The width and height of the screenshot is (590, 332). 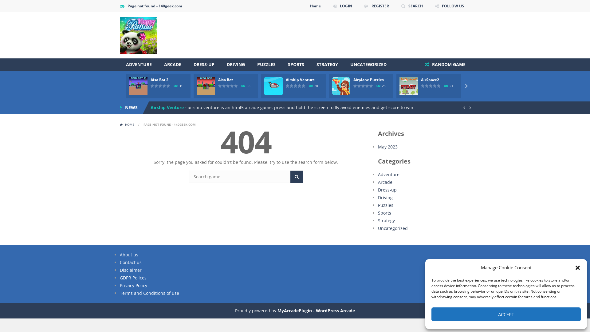 What do you see at coordinates (430, 80) in the screenshot?
I see `AirSpace2` at bounding box center [430, 80].